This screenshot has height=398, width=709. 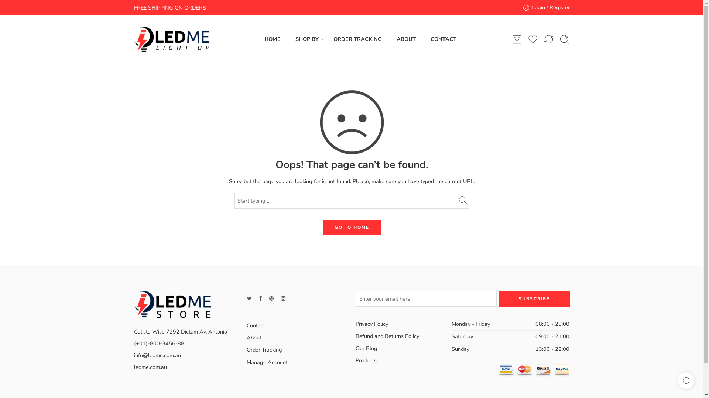 What do you see at coordinates (443, 39) in the screenshot?
I see `CONTACT` at bounding box center [443, 39].